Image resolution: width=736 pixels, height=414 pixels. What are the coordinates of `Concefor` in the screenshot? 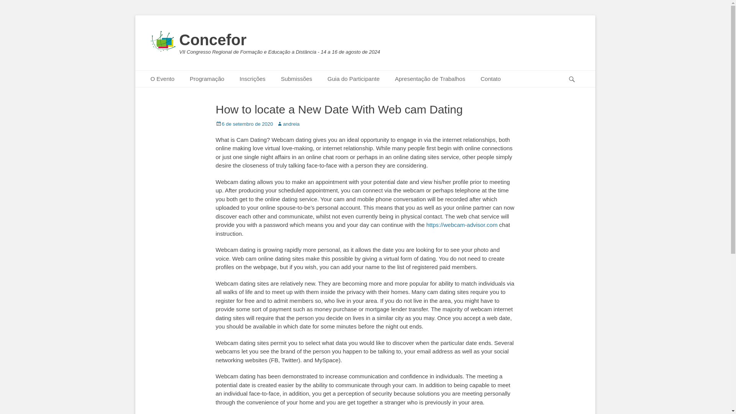 It's located at (213, 40).